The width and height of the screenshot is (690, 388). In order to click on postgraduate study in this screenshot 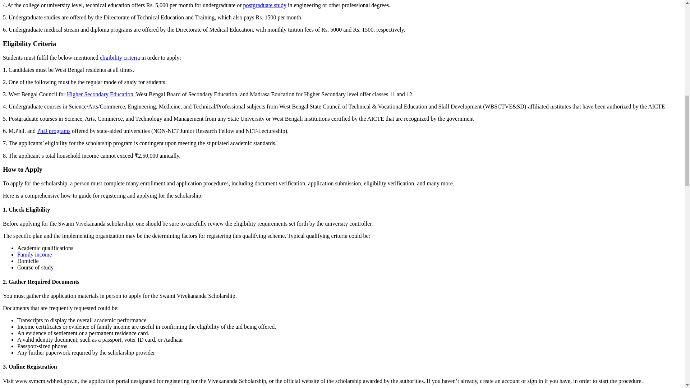, I will do `click(264, 5)`.